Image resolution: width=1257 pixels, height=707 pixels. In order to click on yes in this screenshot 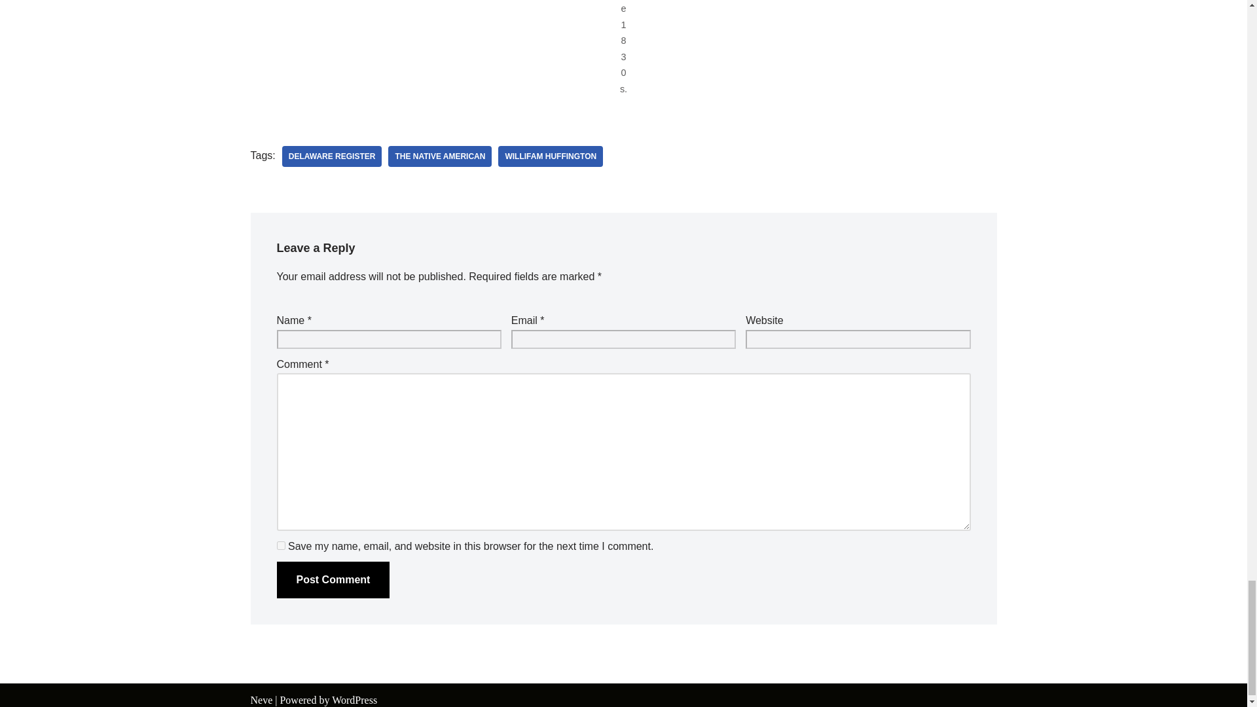, I will do `click(280, 546)`.